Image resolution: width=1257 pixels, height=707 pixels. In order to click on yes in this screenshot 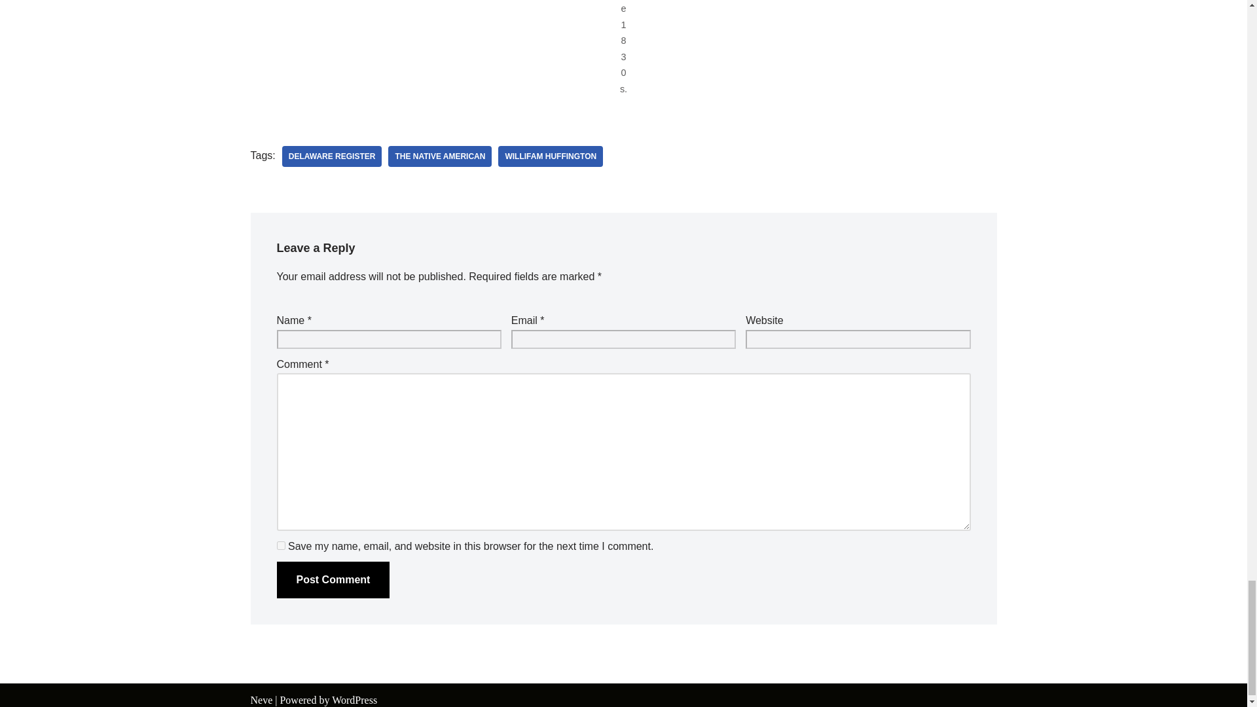, I will do `click(280, 546)`.